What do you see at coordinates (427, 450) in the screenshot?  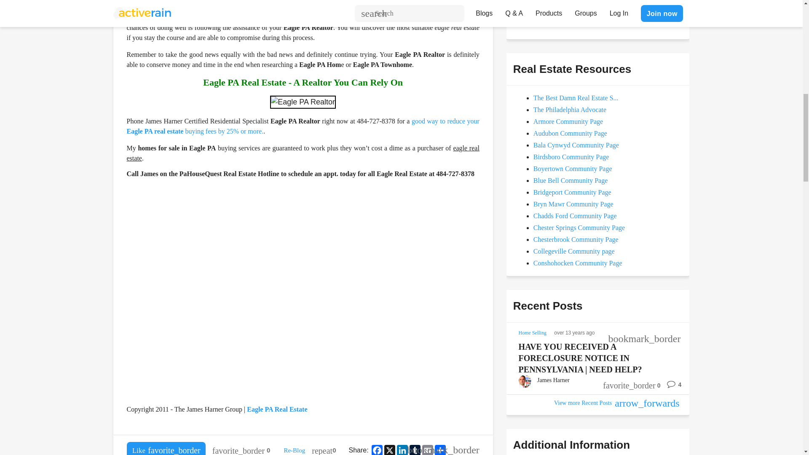 I see `Email` at bounding box center [427, 450].